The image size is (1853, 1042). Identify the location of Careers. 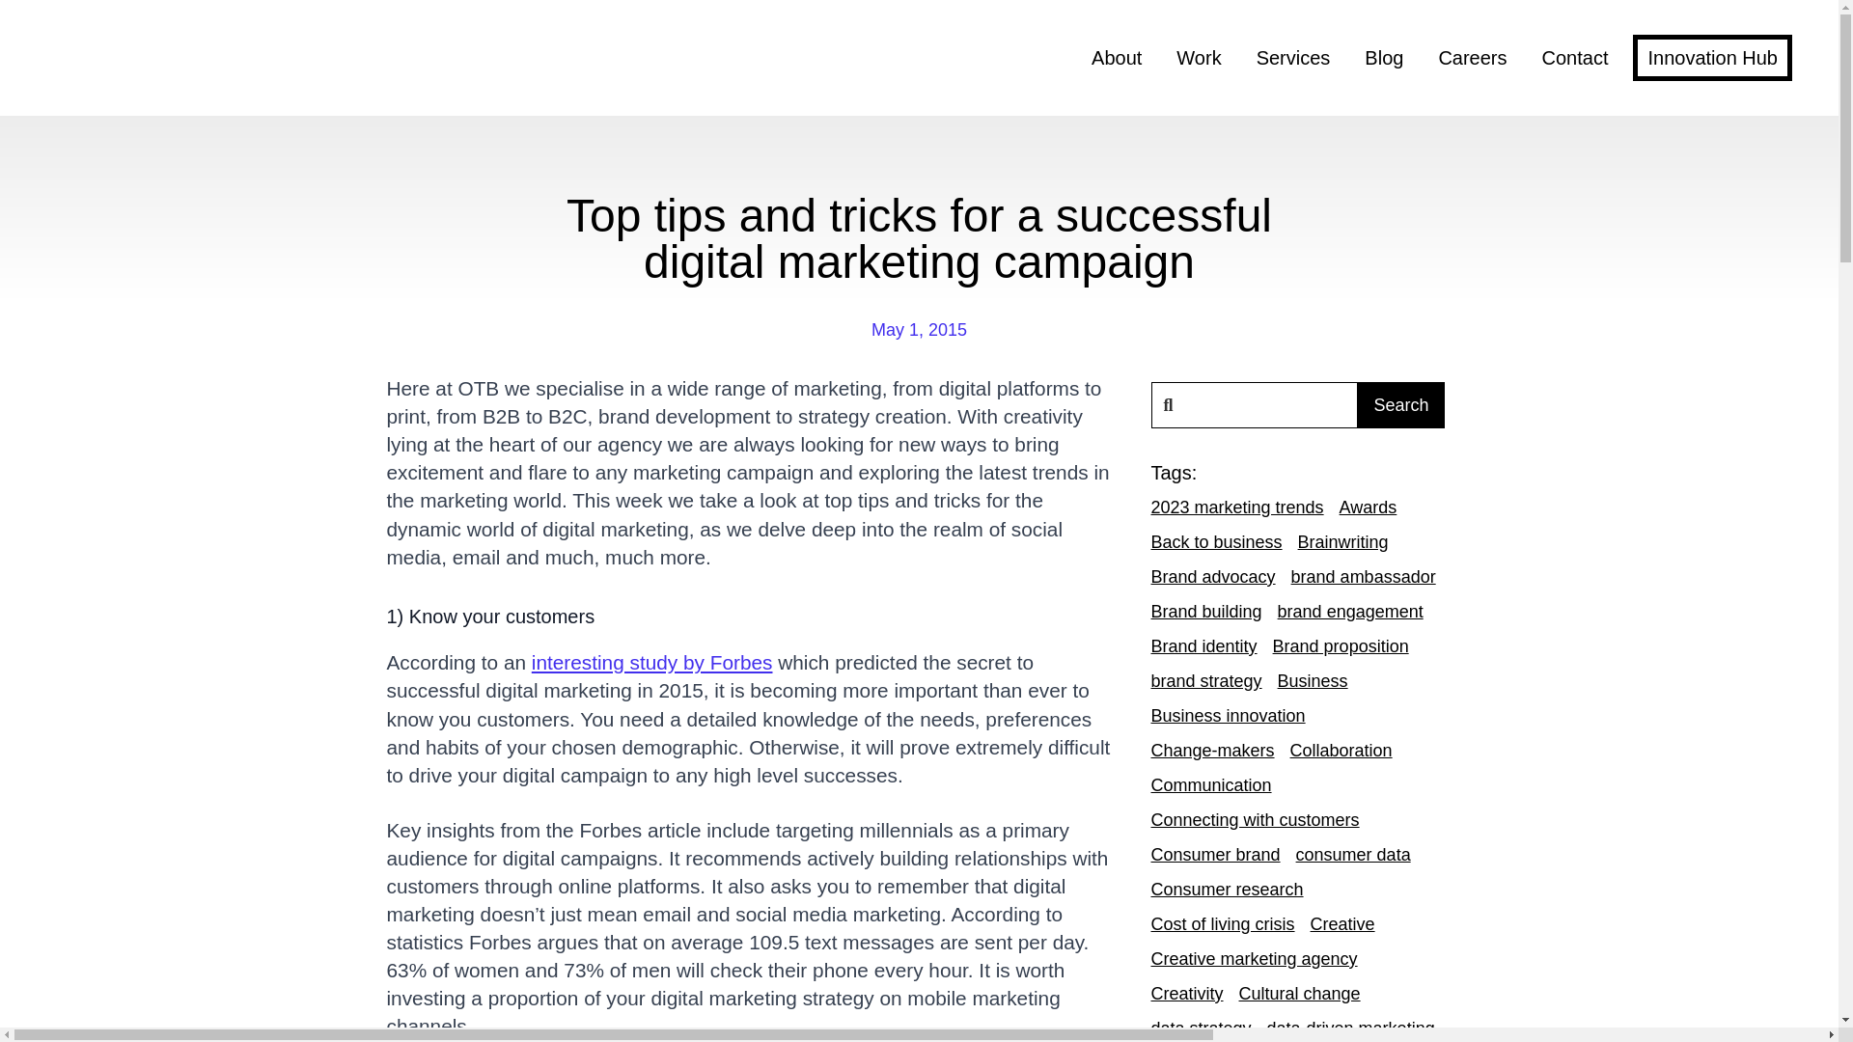
(1472, 58).